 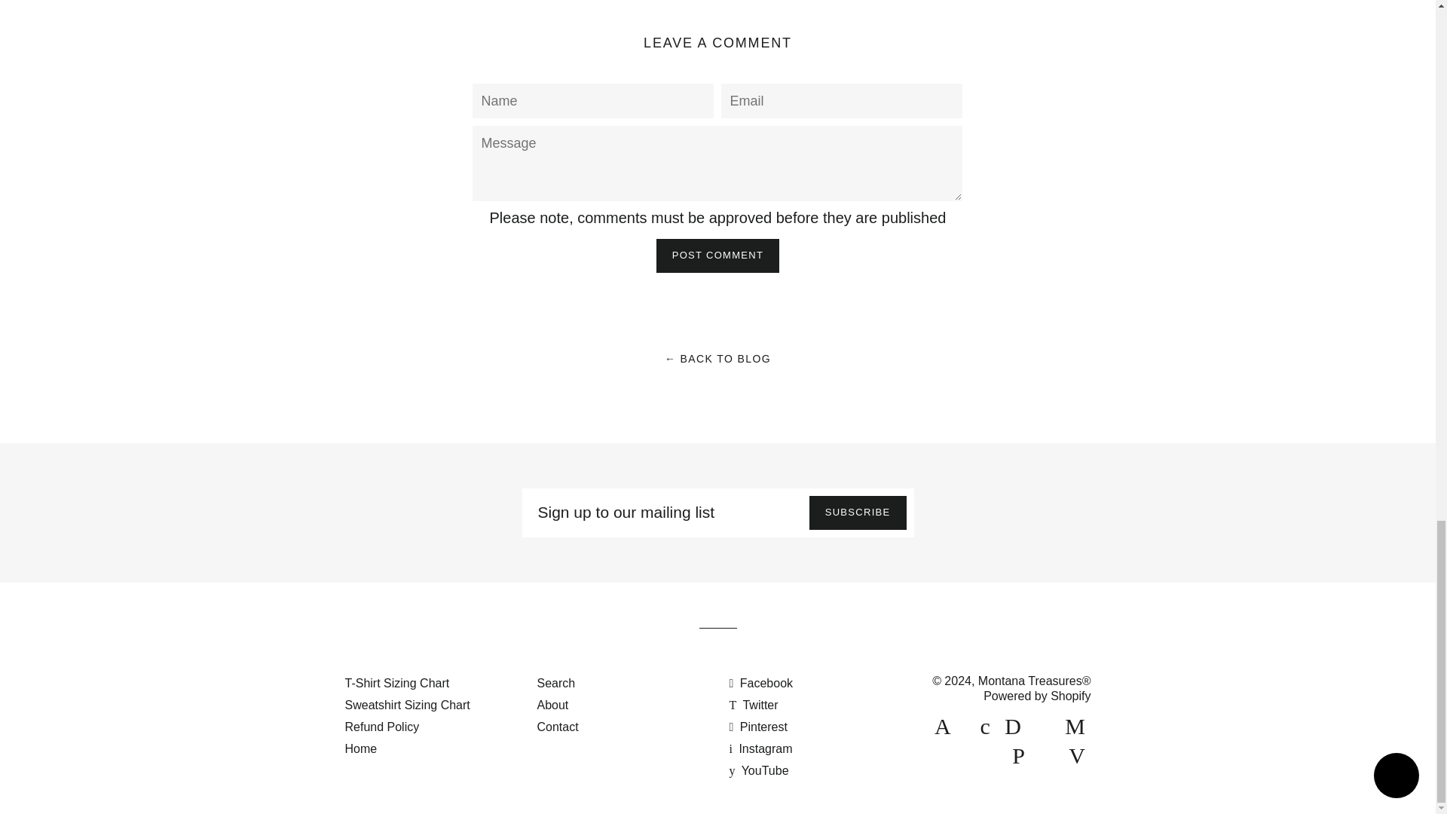 What do you see at coordinates (761, 683) in the screenshot?
I see `Montana Treasures on Facebook` at bounding box center [761, 683].